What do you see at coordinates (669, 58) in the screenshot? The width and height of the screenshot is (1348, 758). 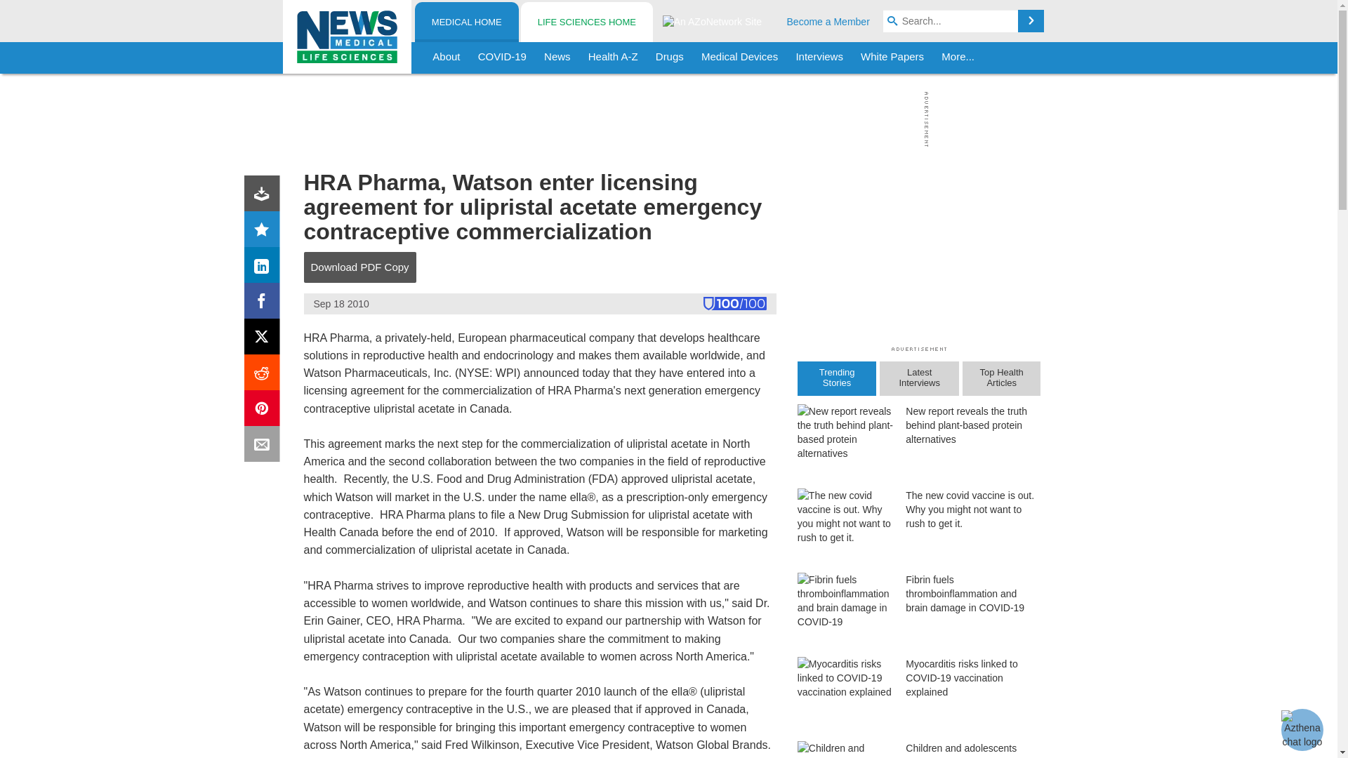 I see `Drugs` at bounding box center [669, 58].